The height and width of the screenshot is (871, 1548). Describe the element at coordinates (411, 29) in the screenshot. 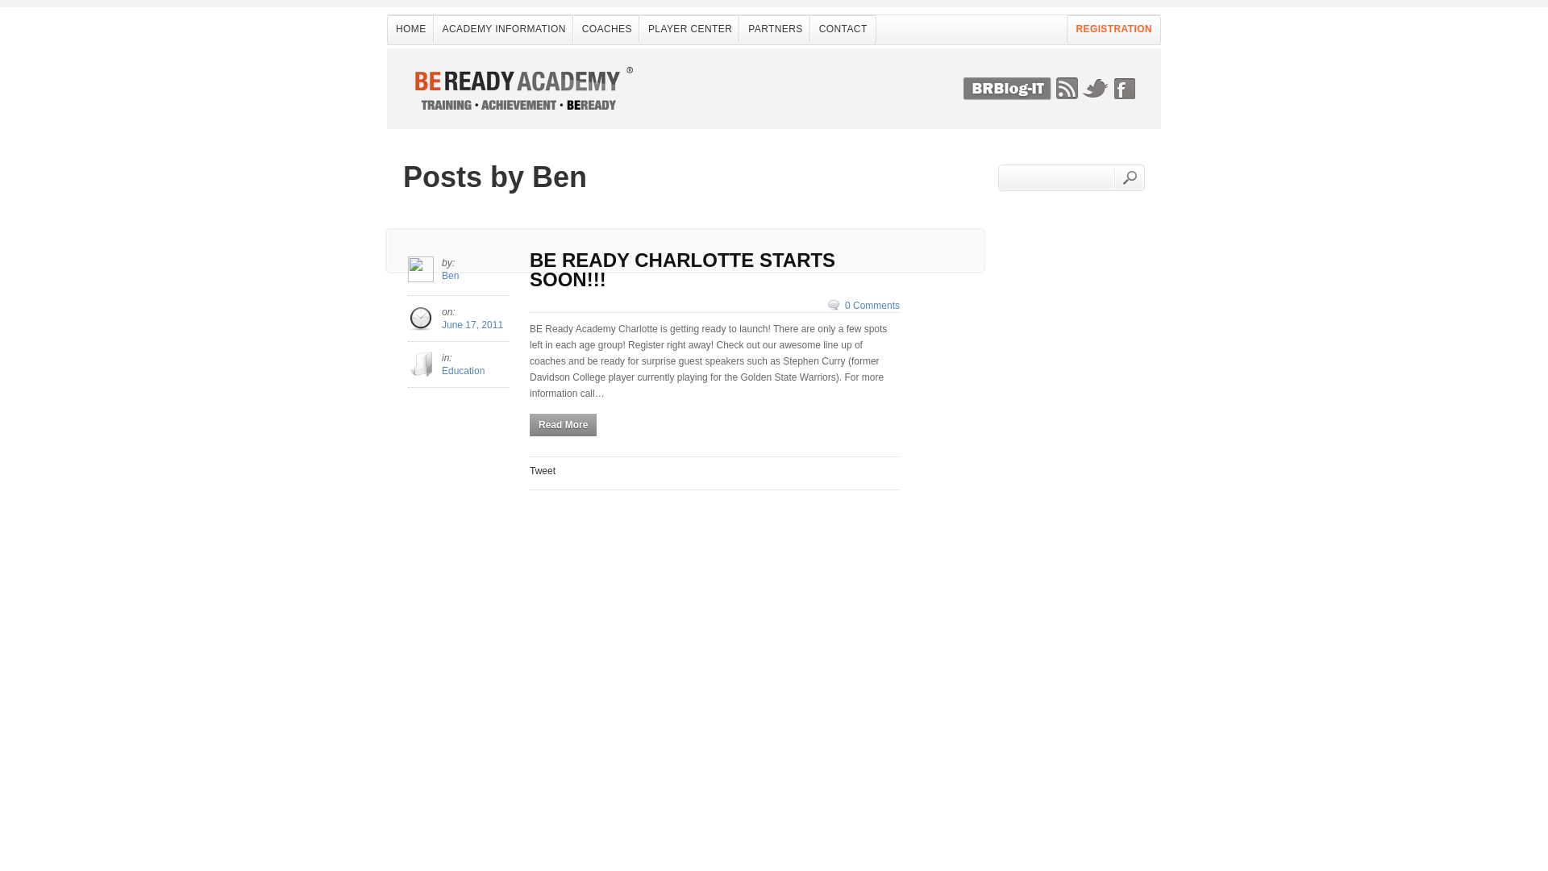

I see `HOME` at that location.